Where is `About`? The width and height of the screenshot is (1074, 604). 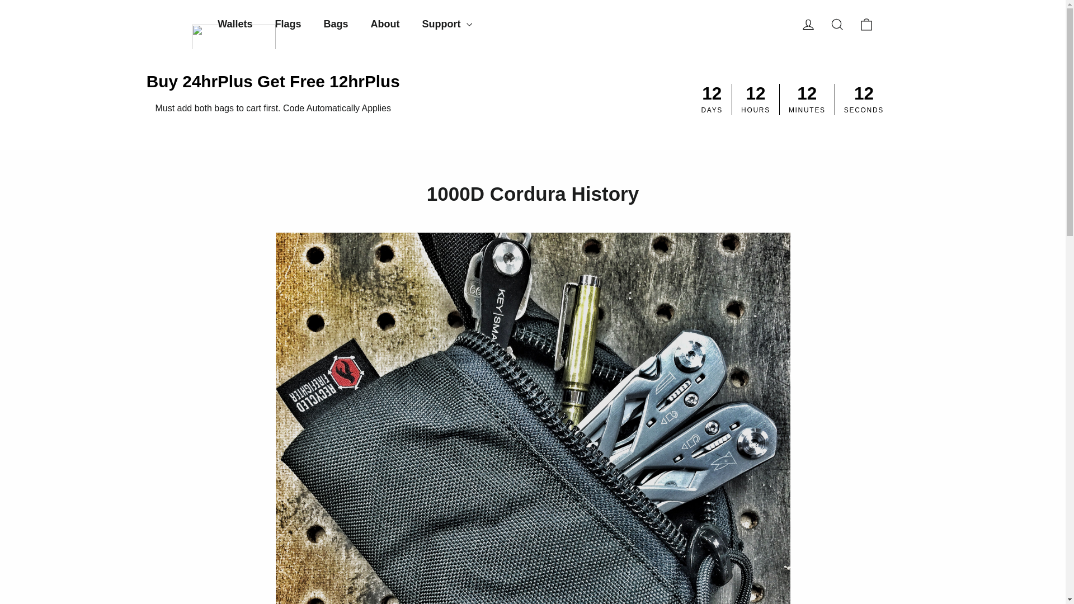
About is located at coordinates (385, 24).